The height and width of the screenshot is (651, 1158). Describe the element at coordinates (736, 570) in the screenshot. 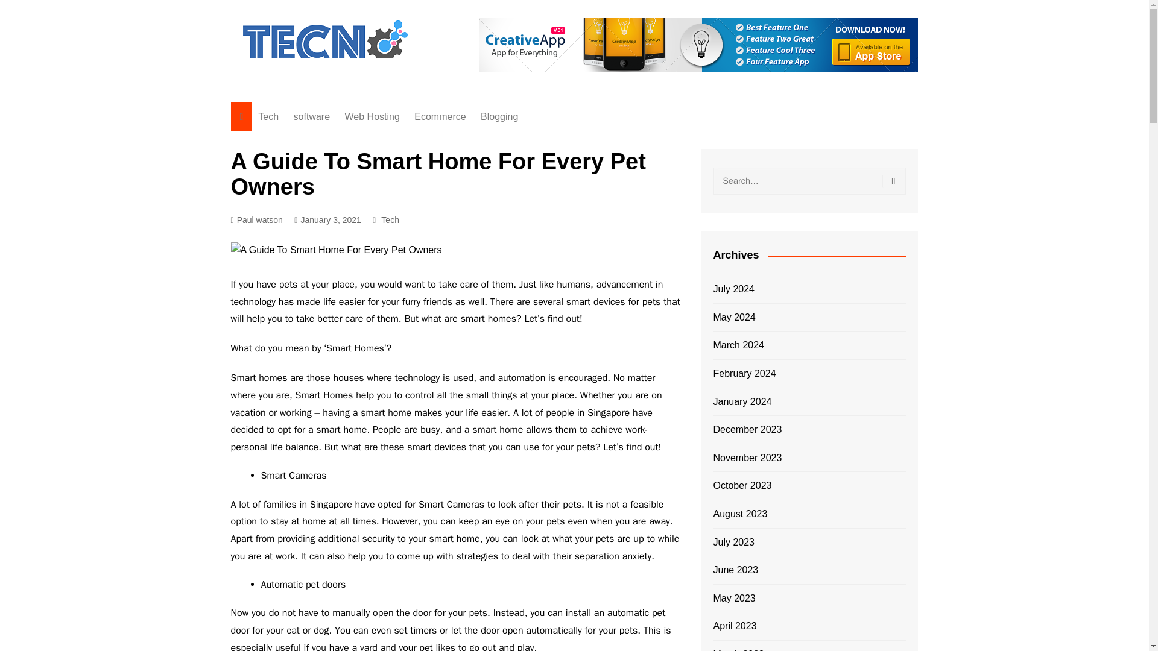

I see `June 2023` at that location.